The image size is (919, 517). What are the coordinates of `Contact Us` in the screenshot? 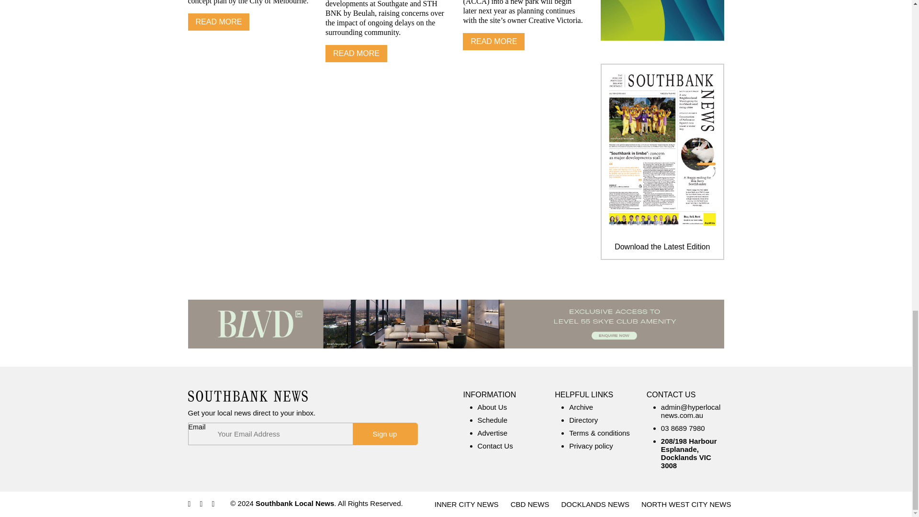 It's located at (495, 446).